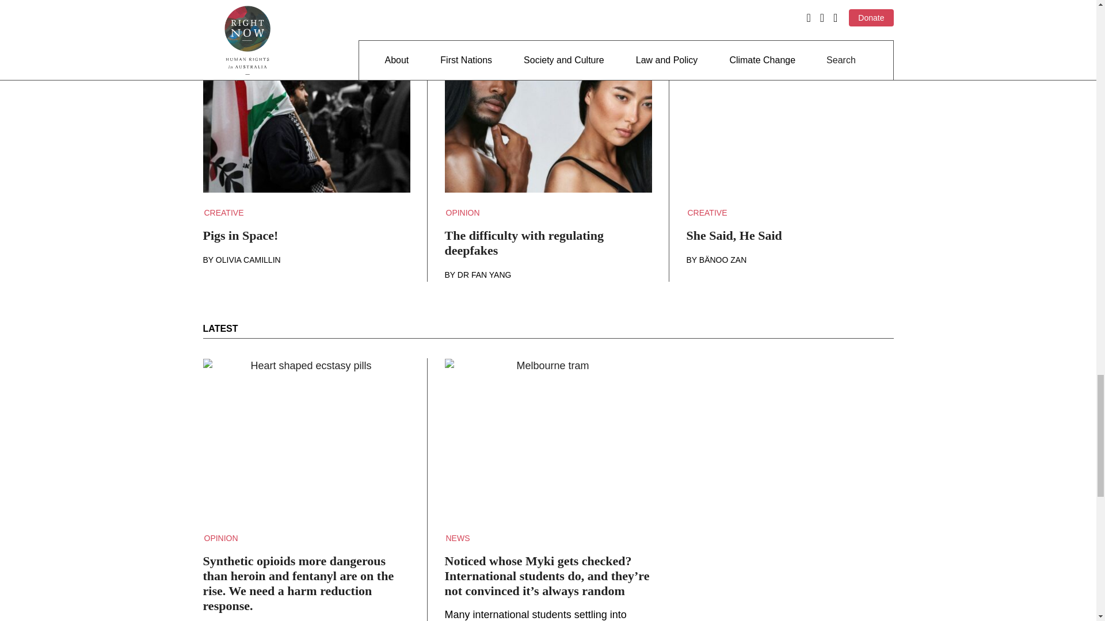 The image size is (1105, 621). What do you see at coordinates (548, 243) in the screenshot?
I see `The difficulty with regulating deepfakes` at bounding box center [548, 243].